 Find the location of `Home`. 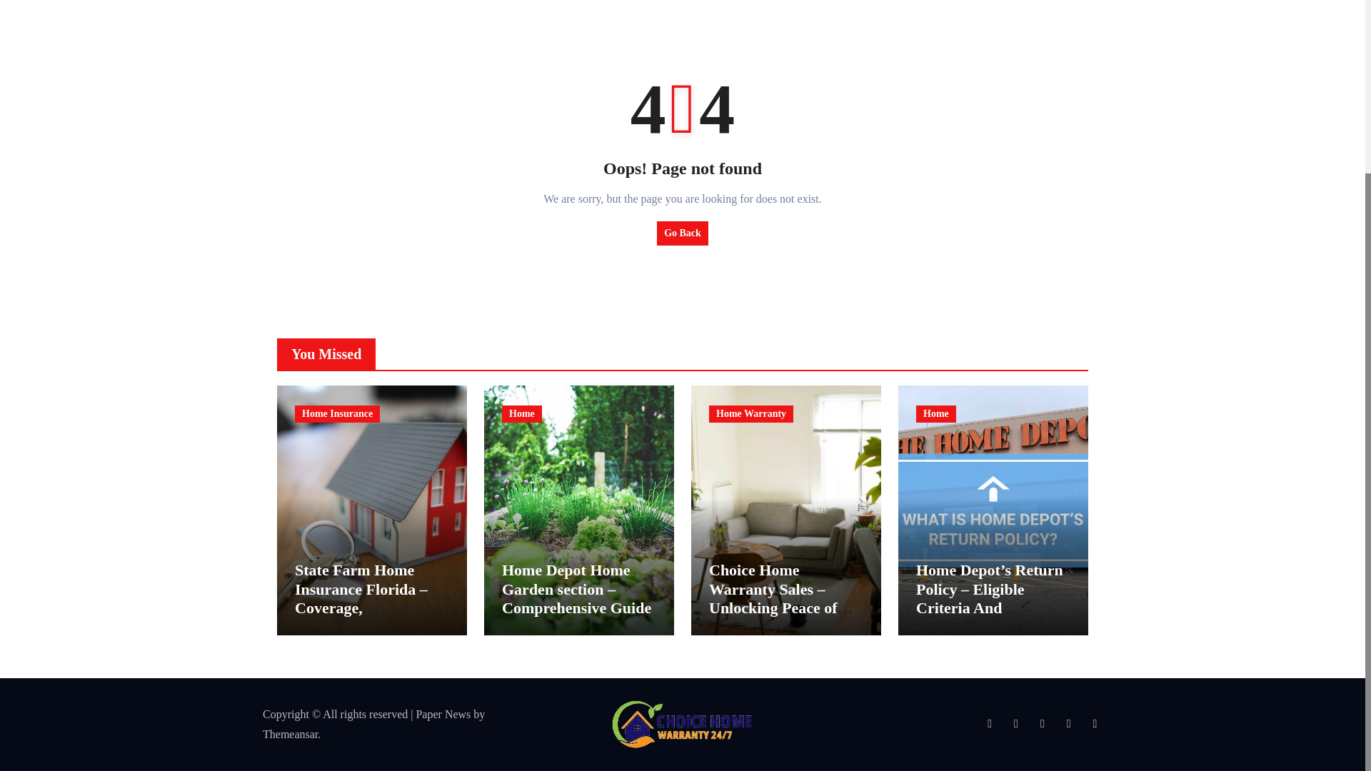

Home is located at coordinates (935, 414).